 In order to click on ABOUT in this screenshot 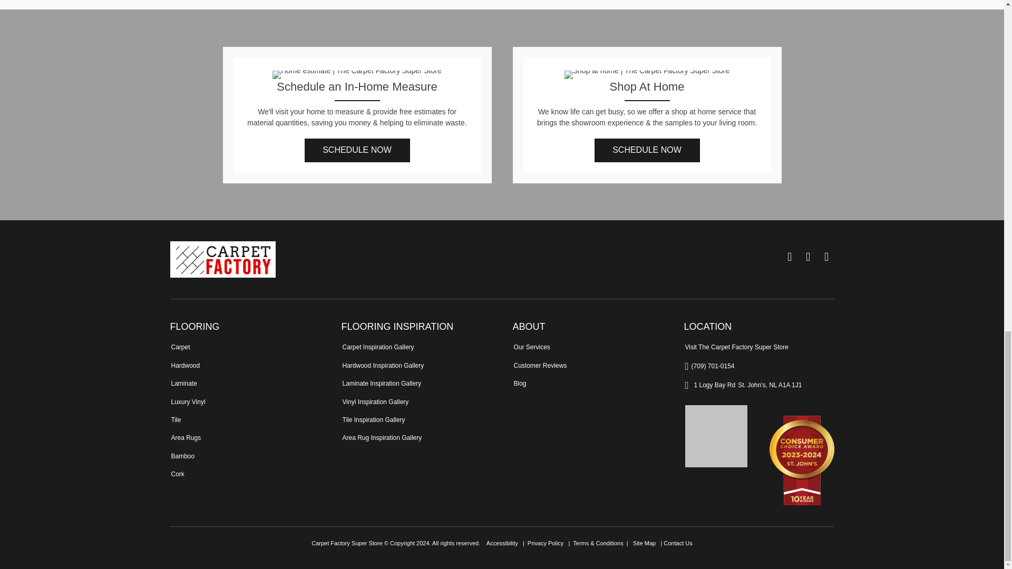, I will do `click(528, 327)`.